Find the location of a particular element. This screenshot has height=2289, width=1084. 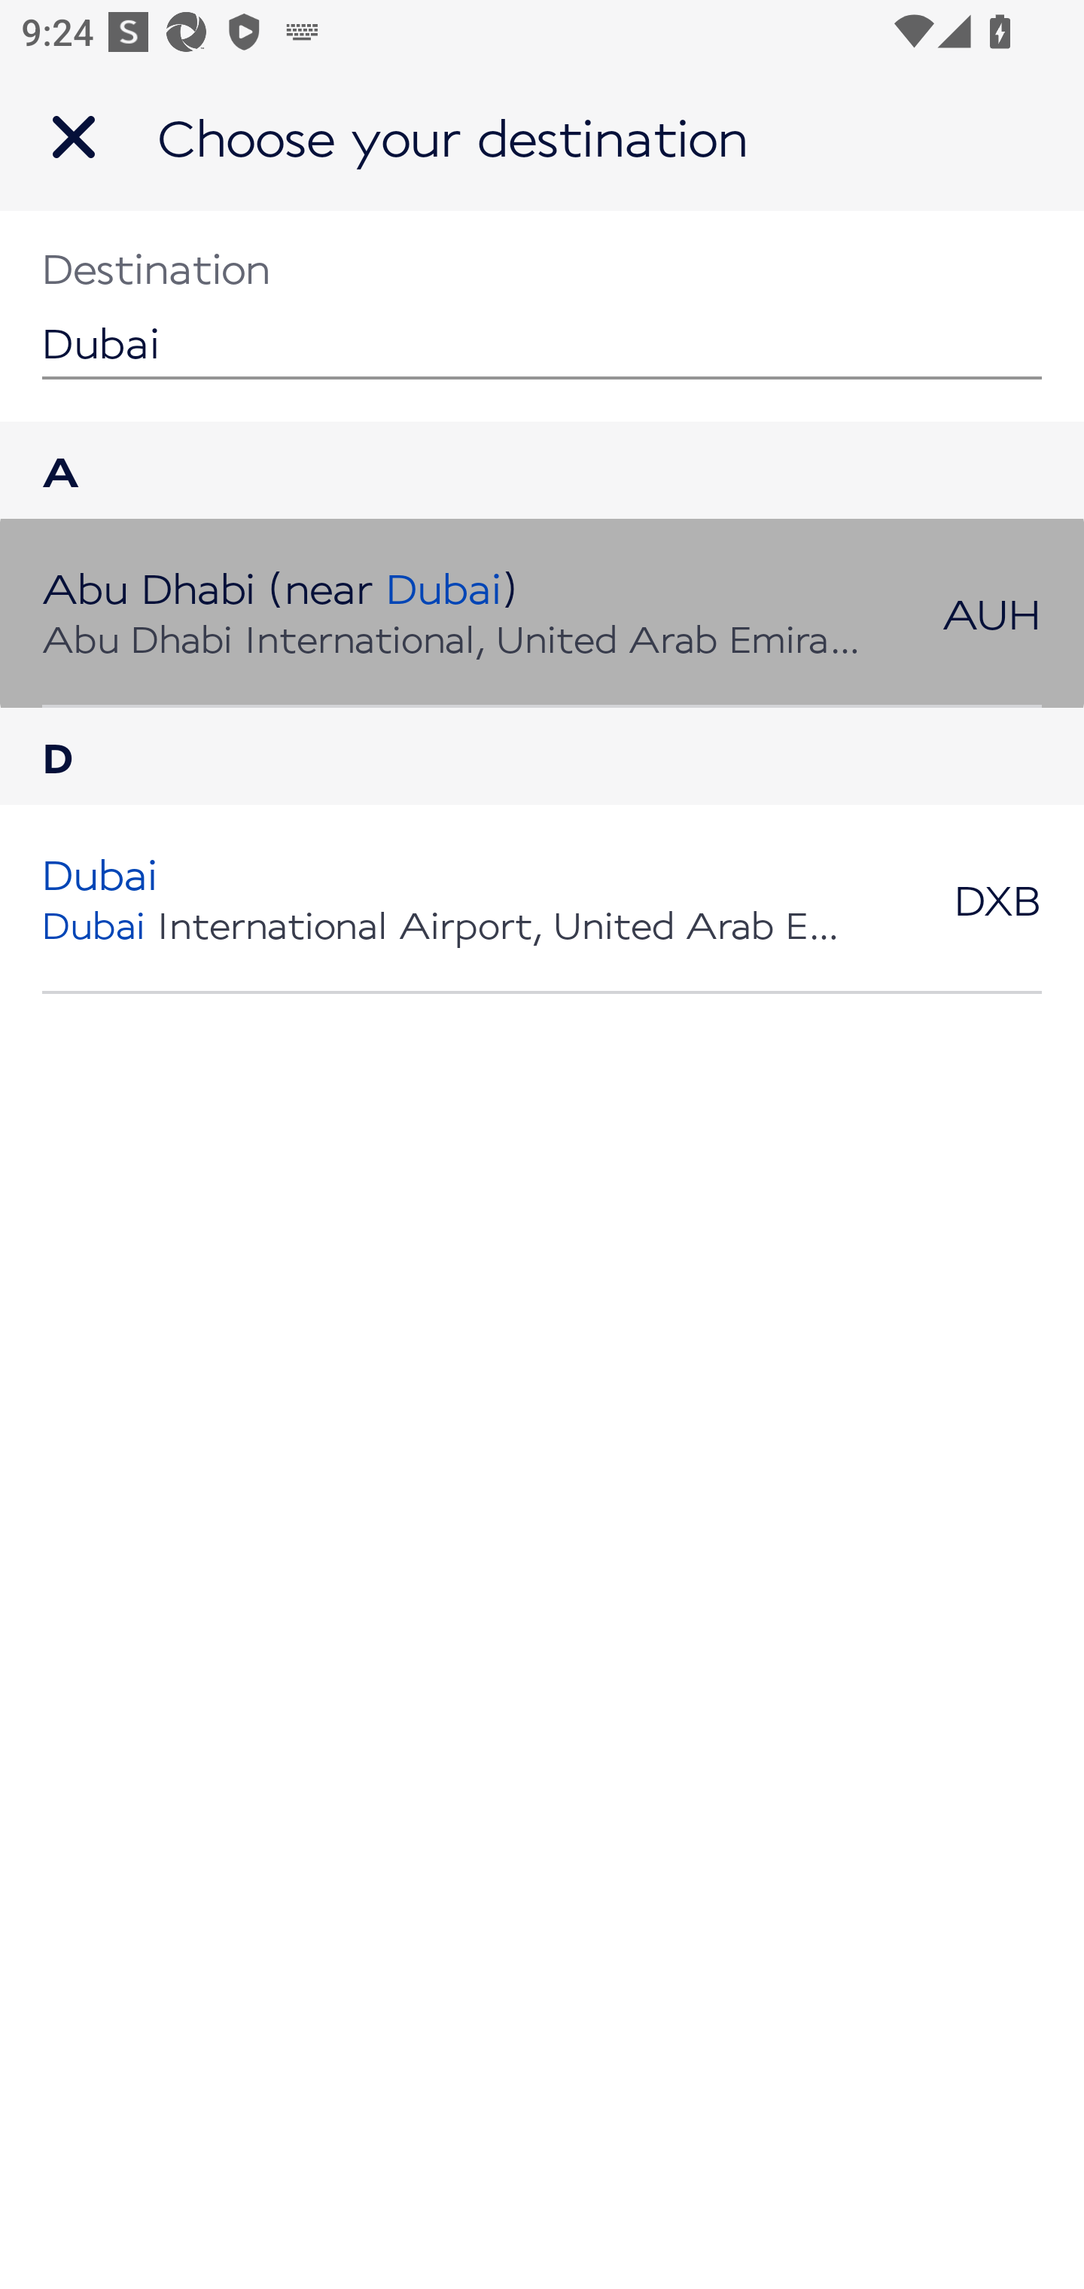

Dubai is located at coordinates (542, 315).